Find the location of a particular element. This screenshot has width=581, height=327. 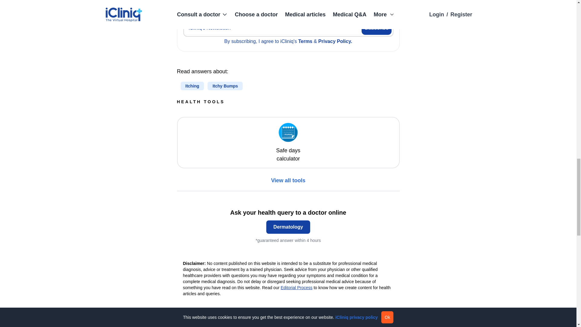

safe day is located at coordinates (288, 134).